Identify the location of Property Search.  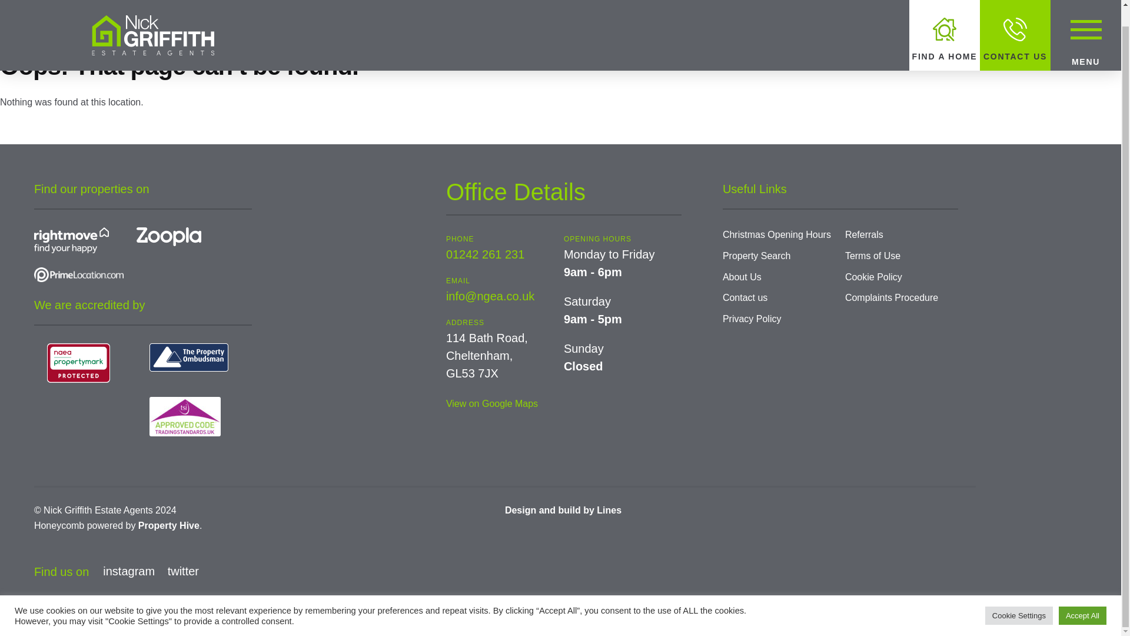
(757, 256).